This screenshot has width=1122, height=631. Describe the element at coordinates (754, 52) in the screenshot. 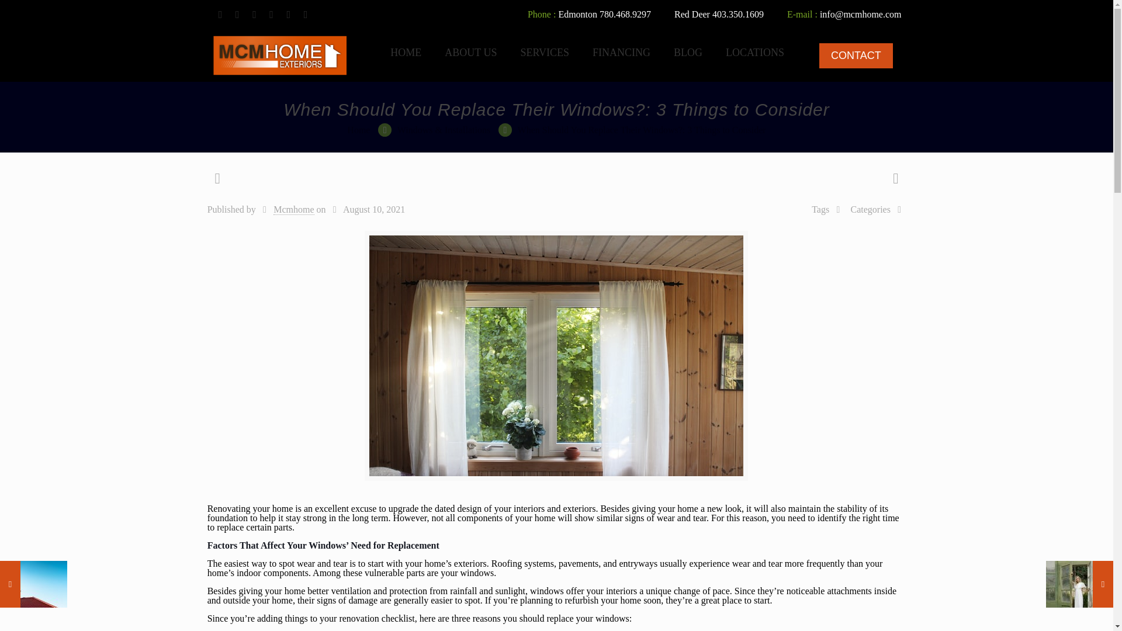

I see `Our Locations` at that location.